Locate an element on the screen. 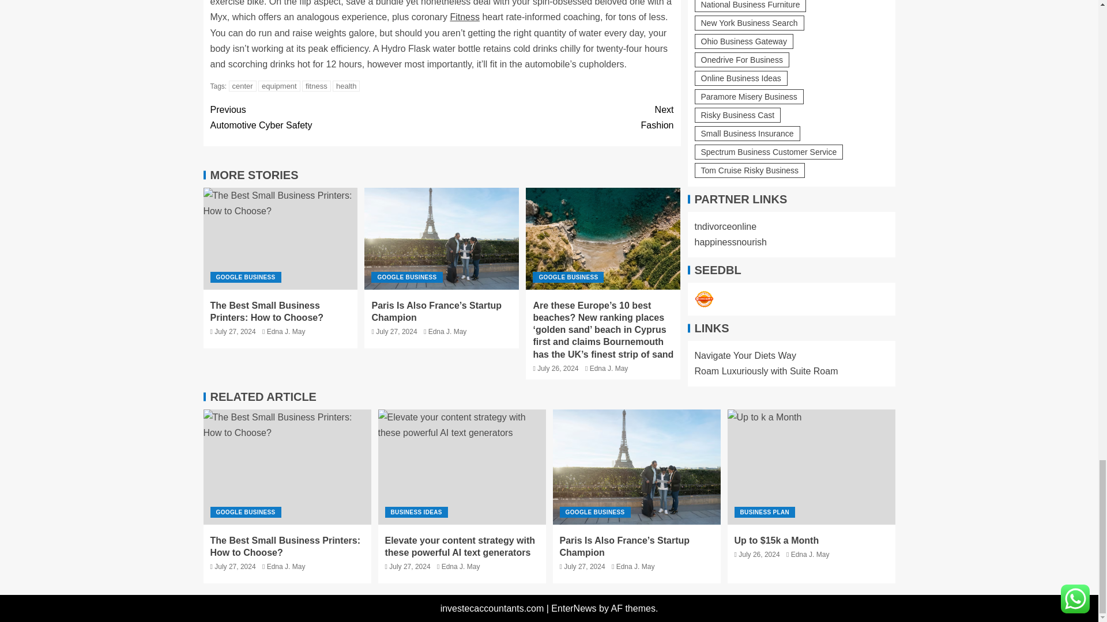 The image size is (1107, 622). equipment is located at coordinates (279, 86).